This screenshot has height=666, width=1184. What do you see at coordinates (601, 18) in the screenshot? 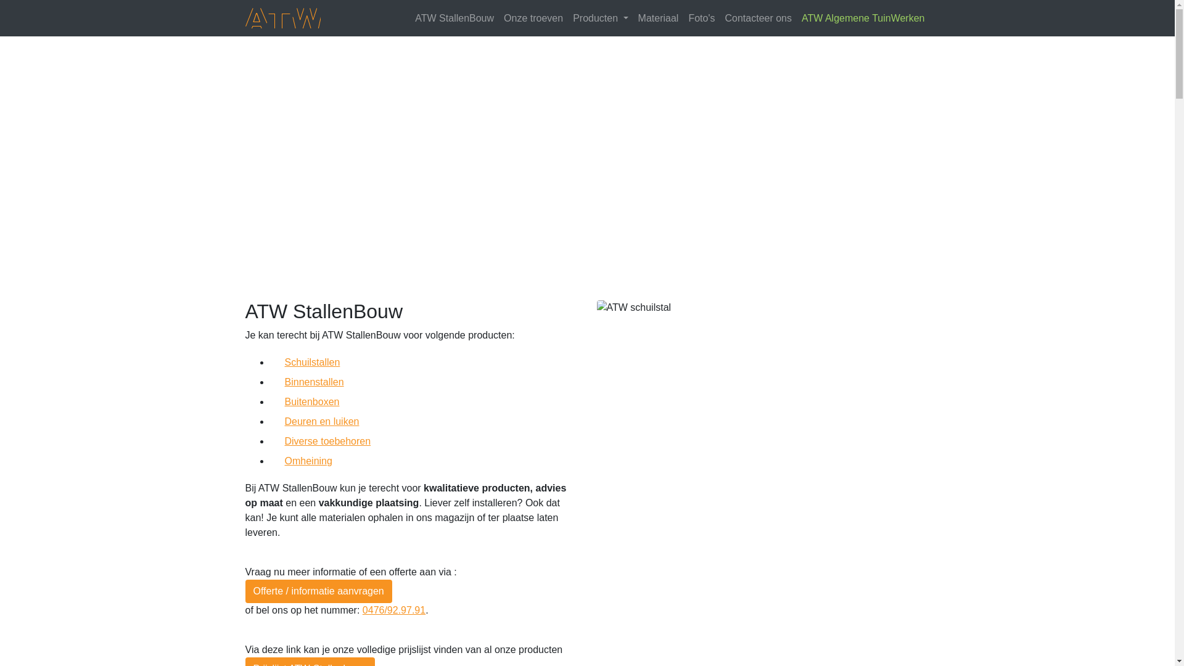
I see `Producten` at bounding box center [601, 18].